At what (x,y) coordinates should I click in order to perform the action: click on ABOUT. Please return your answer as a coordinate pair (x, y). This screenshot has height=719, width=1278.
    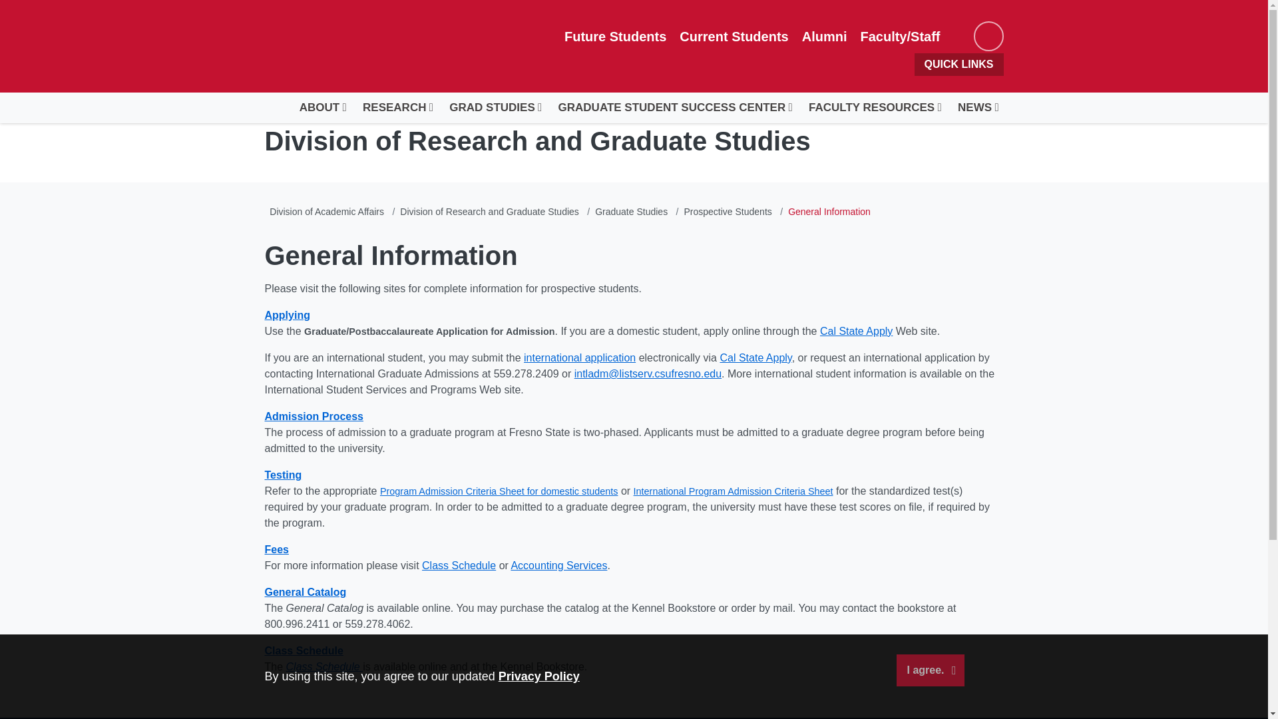
    Looking at the image, I should click on (319, 108).